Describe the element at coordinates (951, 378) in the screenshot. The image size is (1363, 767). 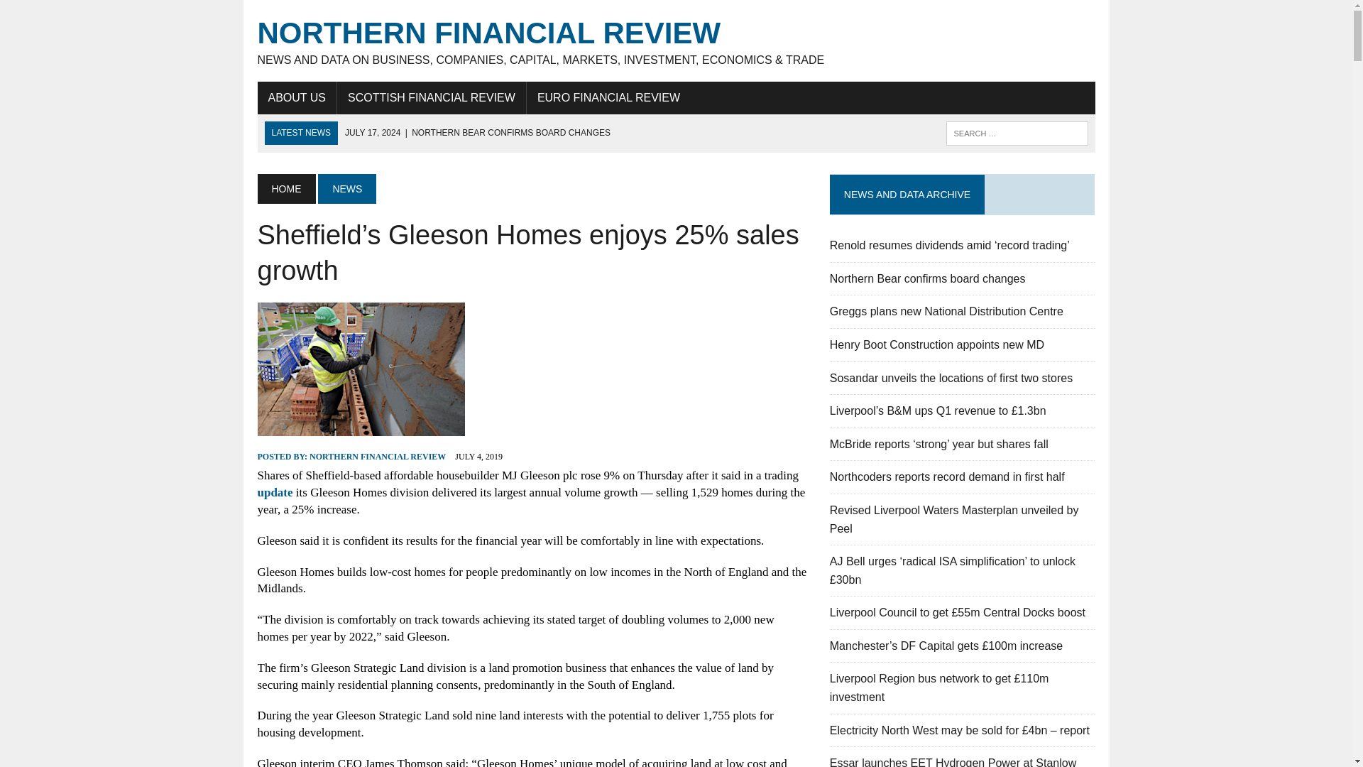
I see `Sosandar unveils the locations of first two stores` at that location.